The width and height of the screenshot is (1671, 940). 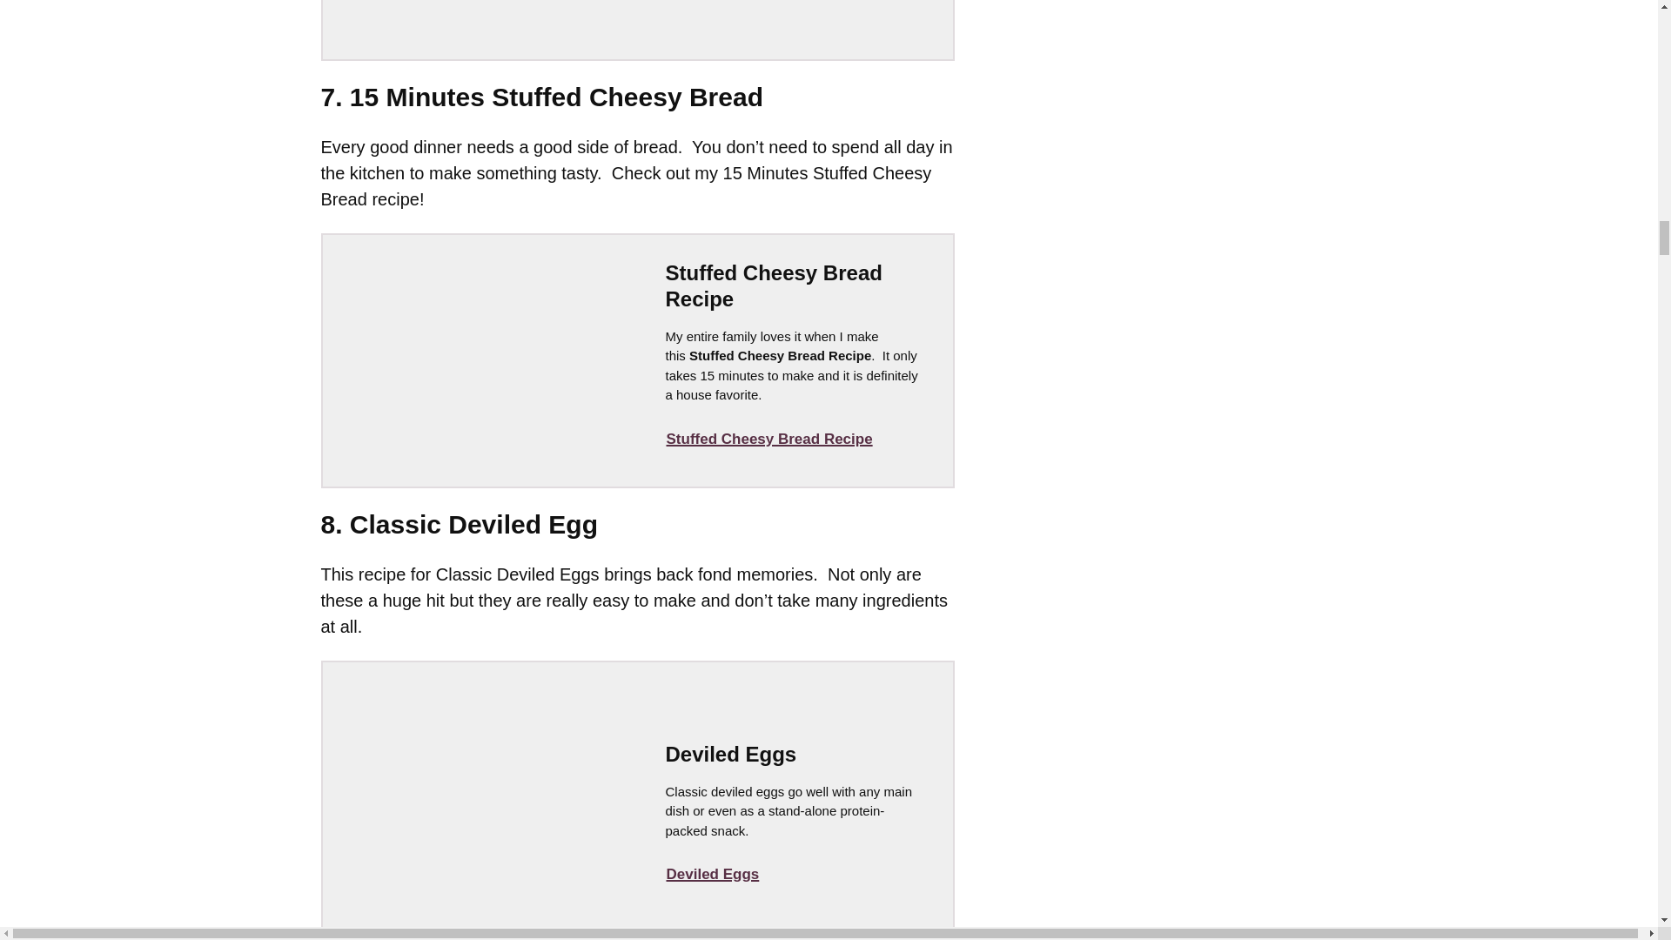 What do you see at coordinates (712, 874) in the screenshot?
I see `Deviled Eggs` at bounding box center [712, 874].